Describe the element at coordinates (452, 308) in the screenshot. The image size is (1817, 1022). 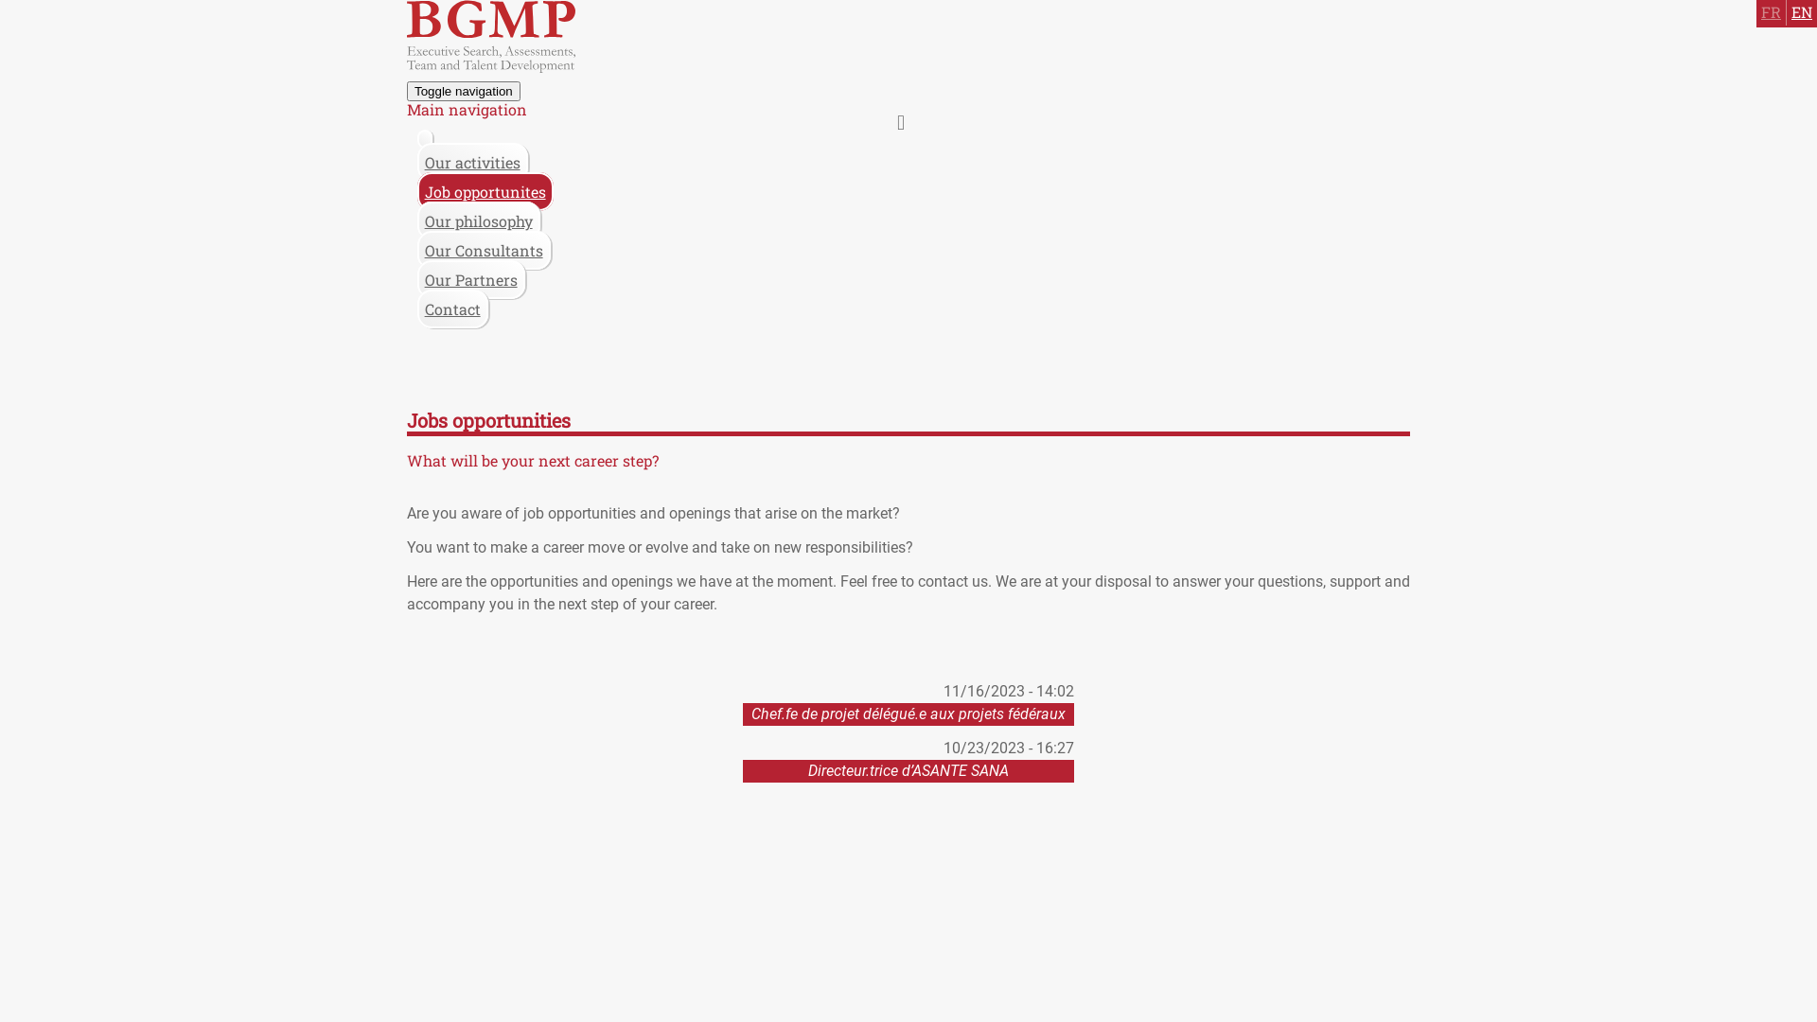
I see `Contact` at that location.